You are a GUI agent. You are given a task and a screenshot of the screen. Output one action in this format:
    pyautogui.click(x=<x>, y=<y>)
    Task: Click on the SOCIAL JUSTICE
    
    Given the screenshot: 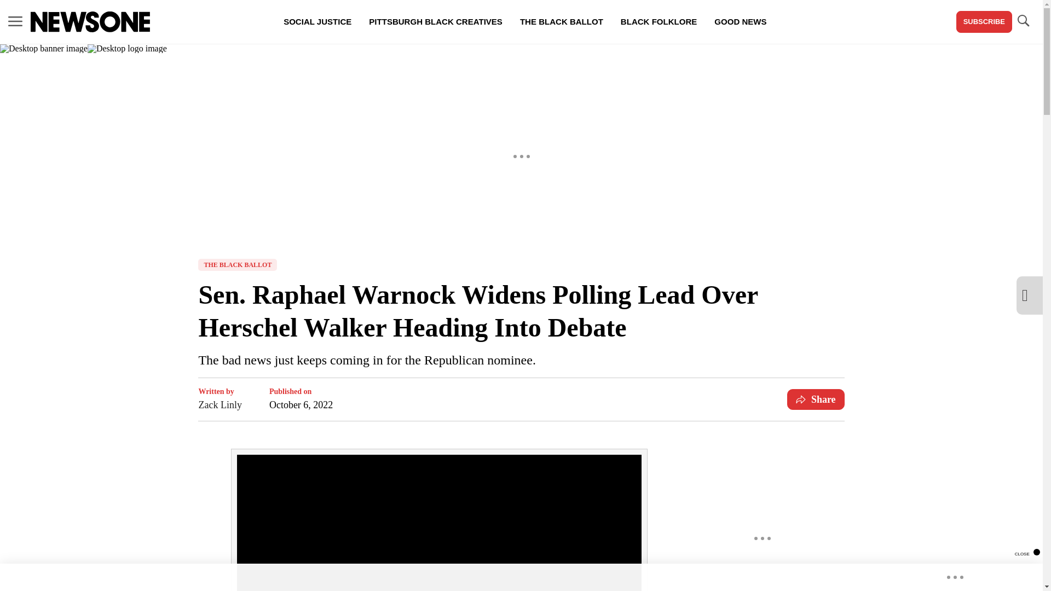 What is the action you would take?
    pyautogui.click(x=317, y=22)
    